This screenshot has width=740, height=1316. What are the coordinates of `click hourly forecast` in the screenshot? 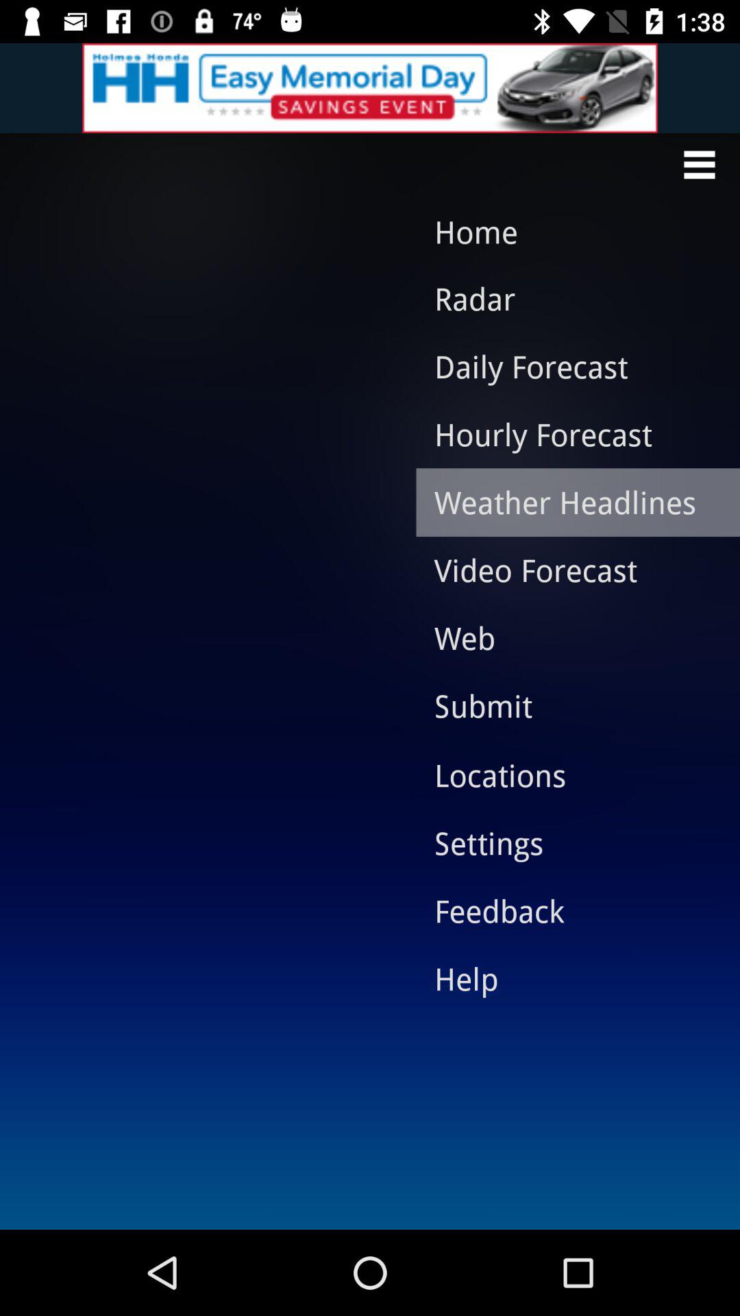 It's located at (567, 434).